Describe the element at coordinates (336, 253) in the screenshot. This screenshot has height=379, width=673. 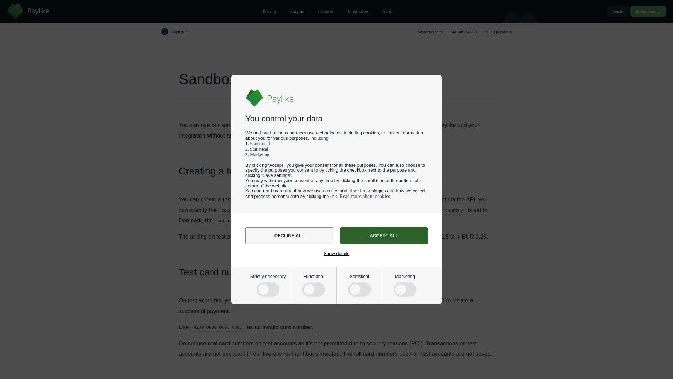
I see `Show details` at that location.